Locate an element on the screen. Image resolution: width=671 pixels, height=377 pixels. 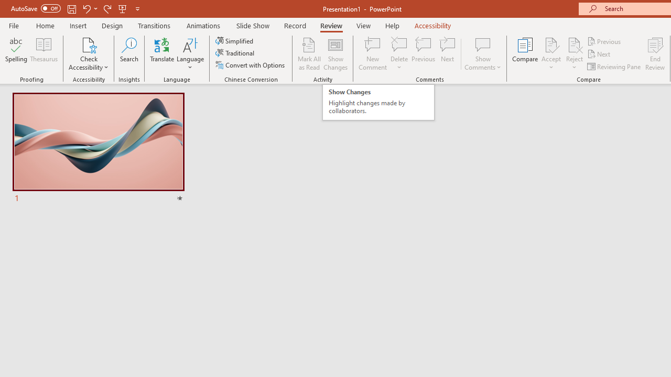
Mark All as Read is located at coordinates (309, 53).